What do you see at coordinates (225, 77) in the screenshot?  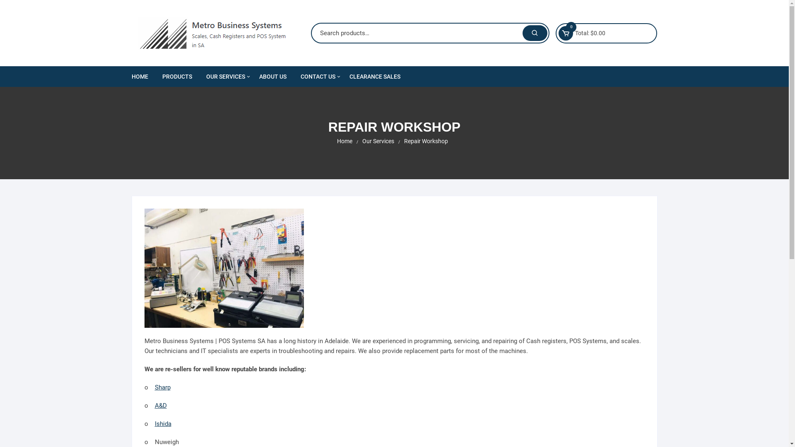 I see `OUR SERVICES` at bounding box center [225, 77].